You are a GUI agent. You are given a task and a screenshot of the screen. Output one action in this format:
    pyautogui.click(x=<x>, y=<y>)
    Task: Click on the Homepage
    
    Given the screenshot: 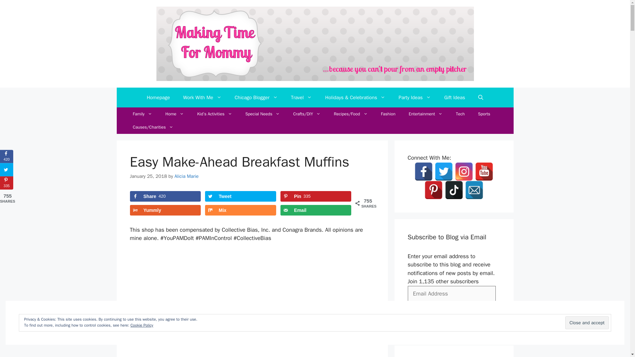 What is the action you would take?
    pyautogui.click(x=158, y=97)
    